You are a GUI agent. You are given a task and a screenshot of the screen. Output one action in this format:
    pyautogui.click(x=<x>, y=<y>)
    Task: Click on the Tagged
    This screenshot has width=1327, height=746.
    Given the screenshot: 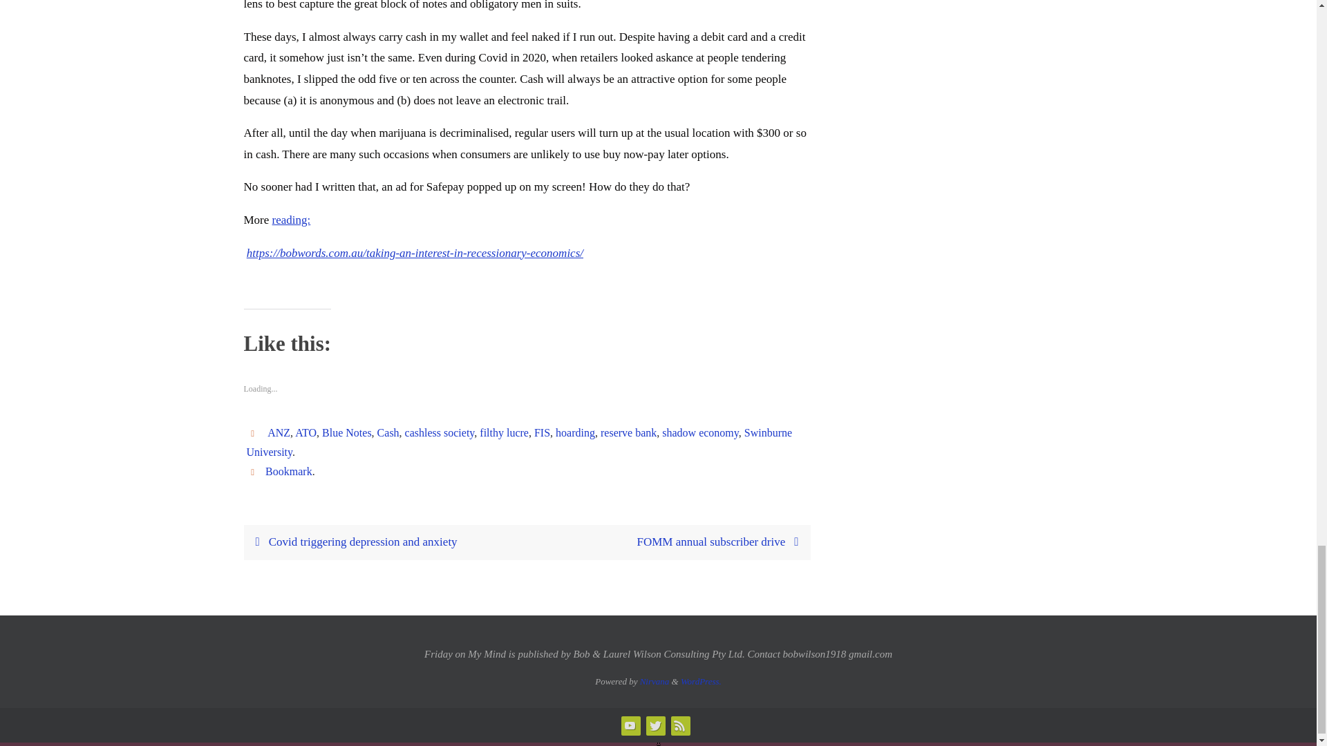 What is the action you would take?
    pyautogui.click(x=254, y=432)
    